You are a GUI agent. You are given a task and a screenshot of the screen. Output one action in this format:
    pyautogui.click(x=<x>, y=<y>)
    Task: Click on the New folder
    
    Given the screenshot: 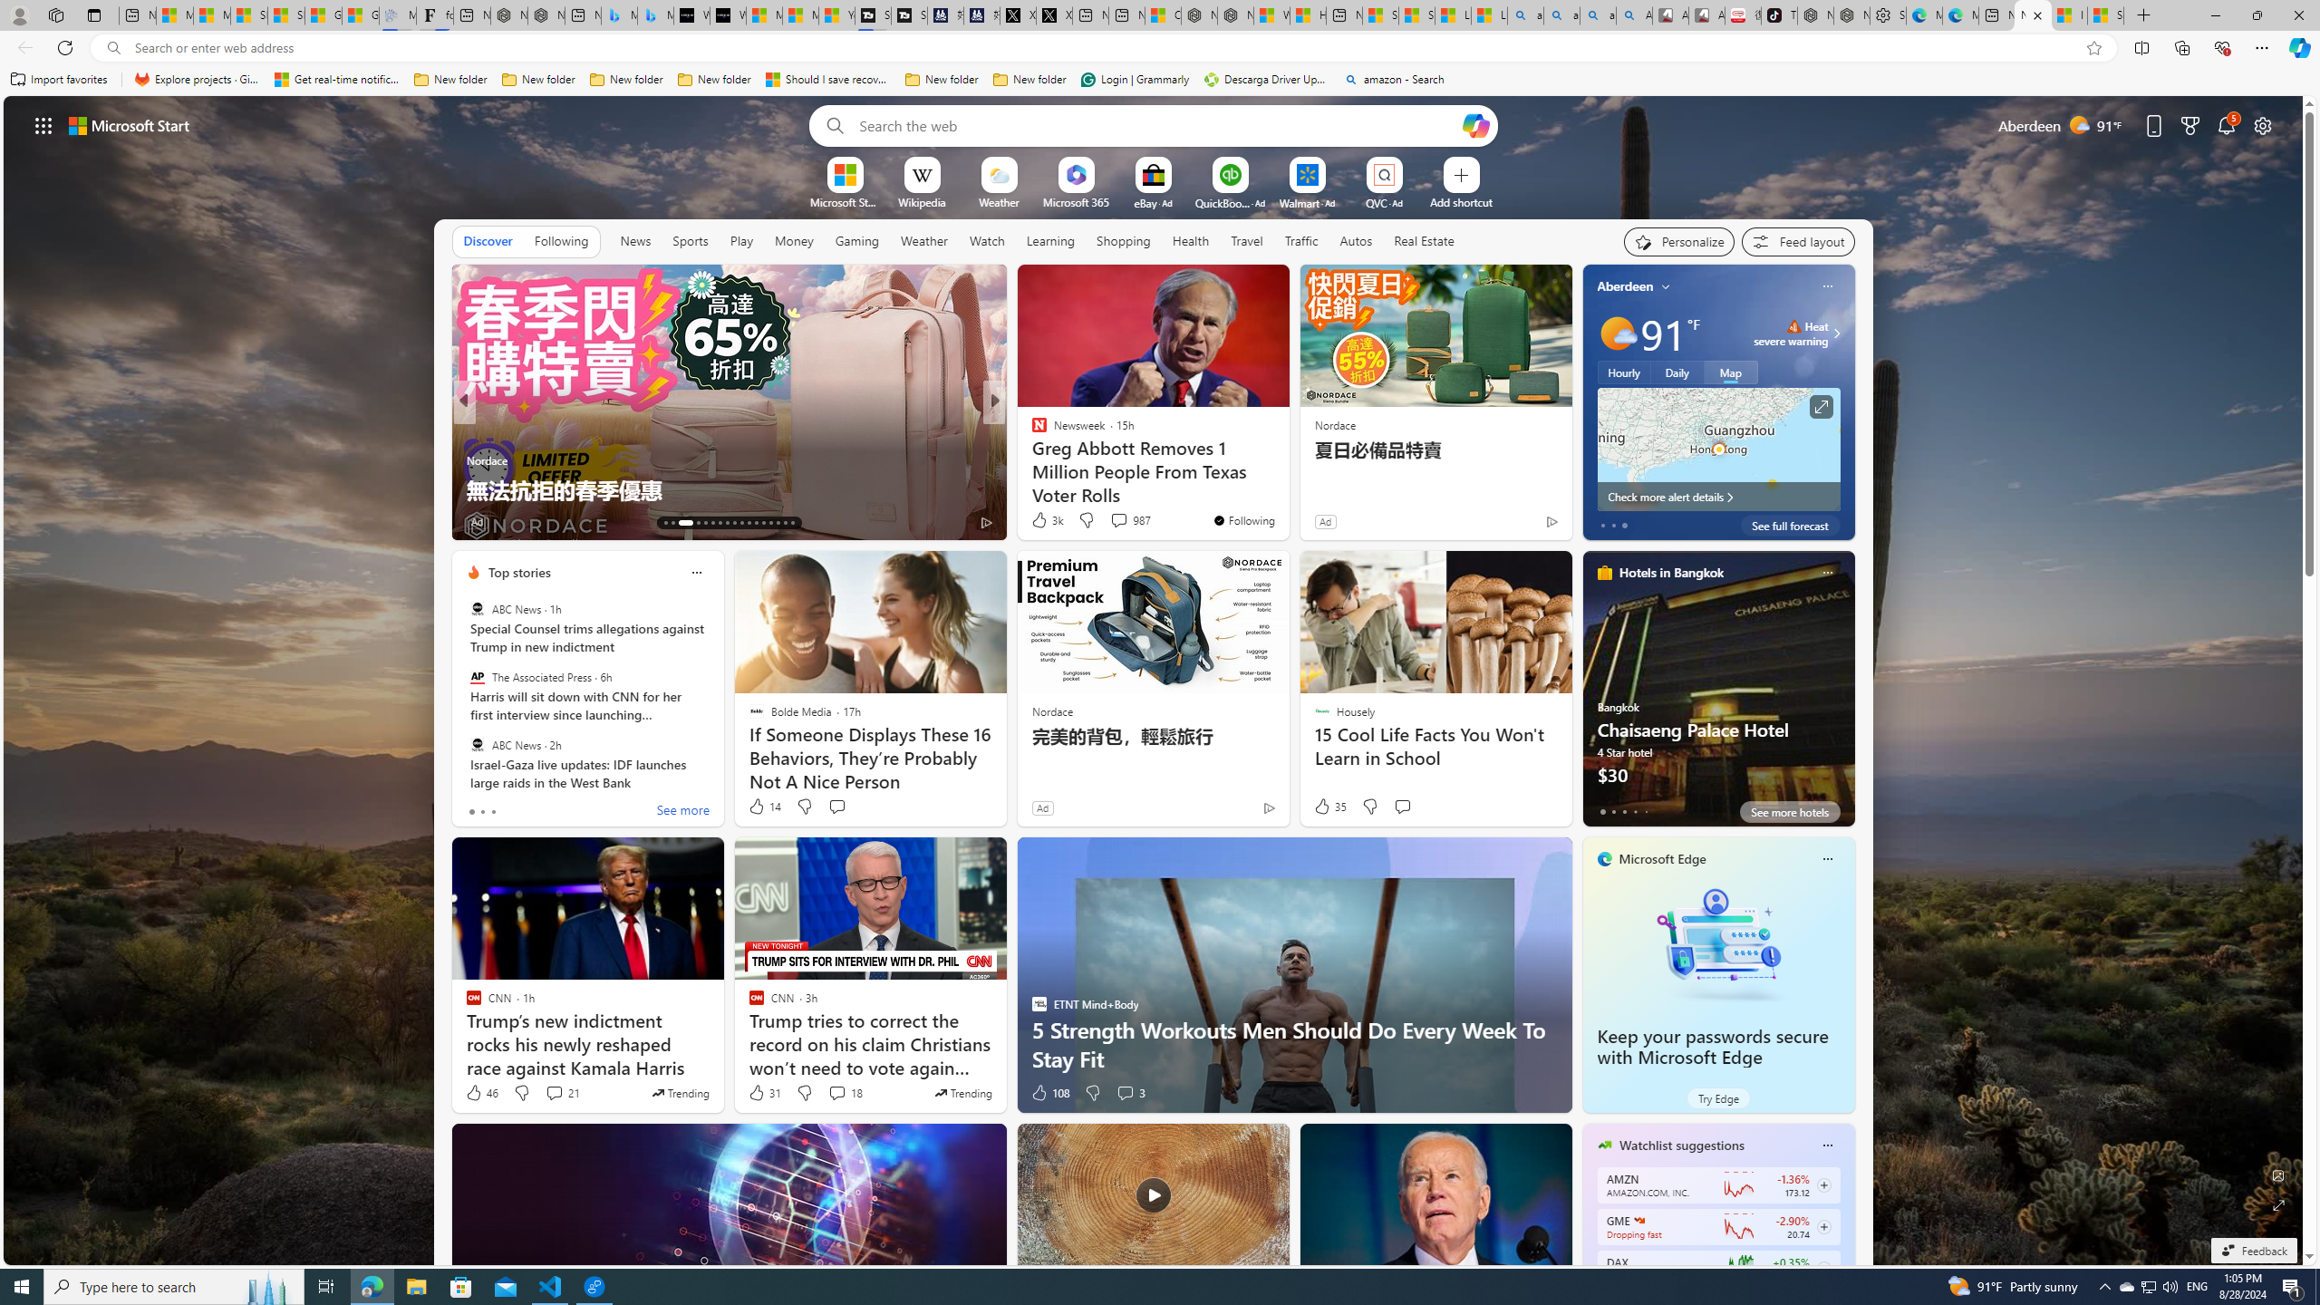 What is the action you would take?
    pyautogui.click(x=1029, y=80)
    